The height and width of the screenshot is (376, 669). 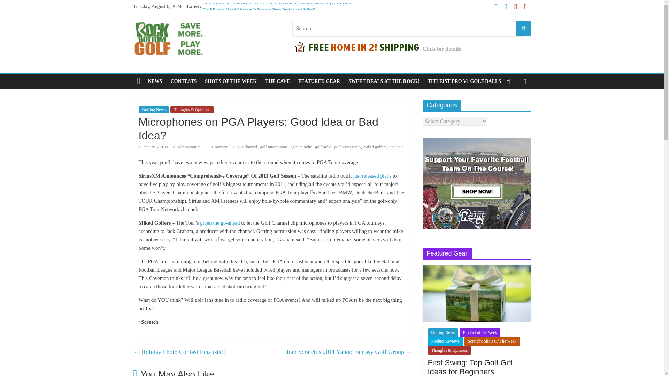 I want to click on golf radio, so click(x=323, y=147).